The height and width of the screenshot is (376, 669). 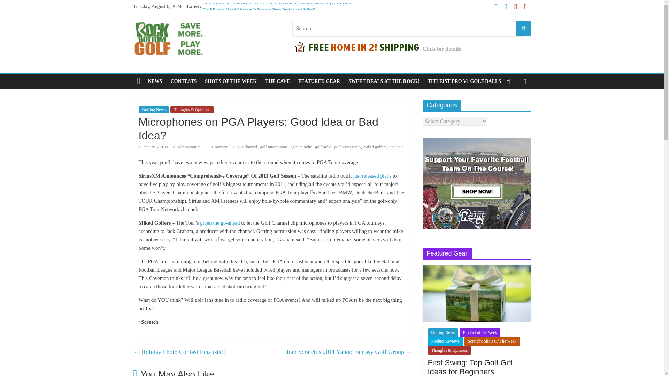 I want to click on golf radio, so click(x=323, y=147).